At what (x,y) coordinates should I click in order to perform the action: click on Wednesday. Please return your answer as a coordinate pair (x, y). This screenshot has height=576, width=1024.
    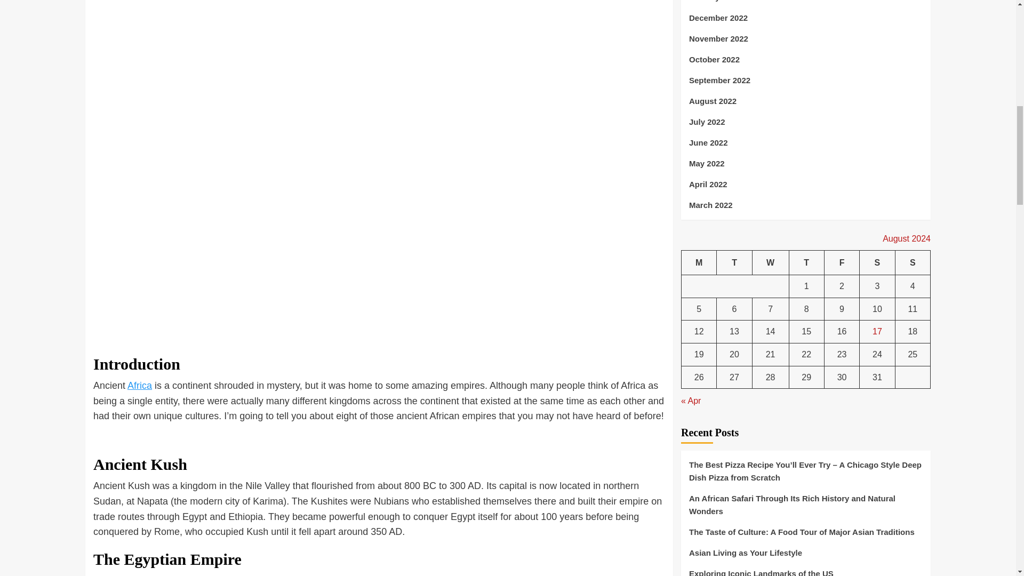
    Looking at the image, I should click on (770, 262).